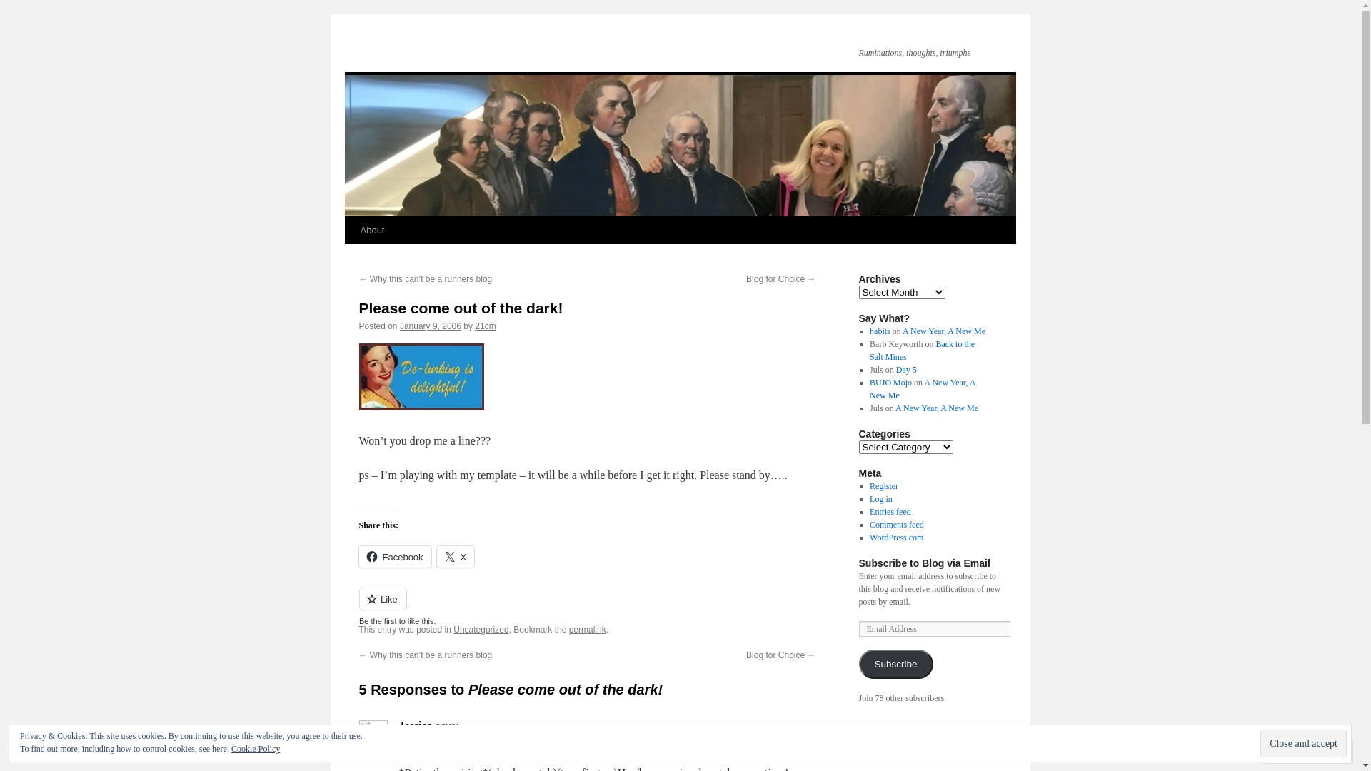 The height and width of the screenshot is (771, 1371). Describe the element at coordinates (371, 231) in the screenshot. I see `About` at that location.